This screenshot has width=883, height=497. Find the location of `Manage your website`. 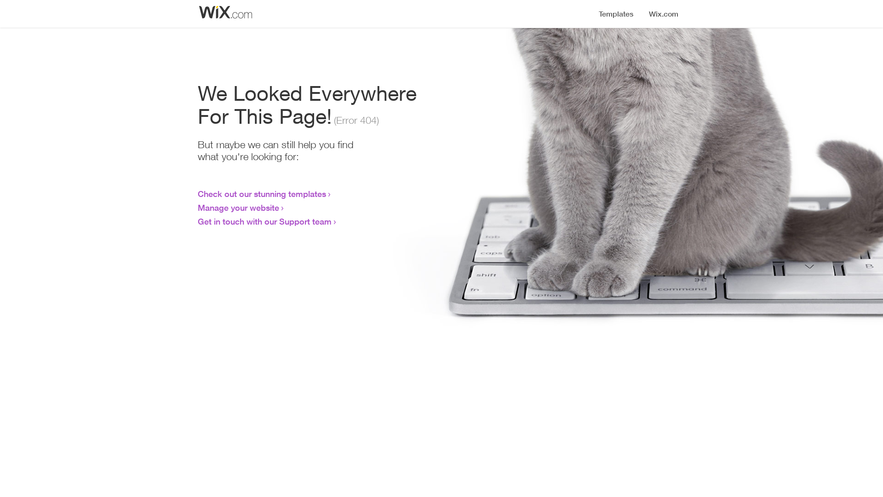

Manage your website is located at coordinates (238, 208).